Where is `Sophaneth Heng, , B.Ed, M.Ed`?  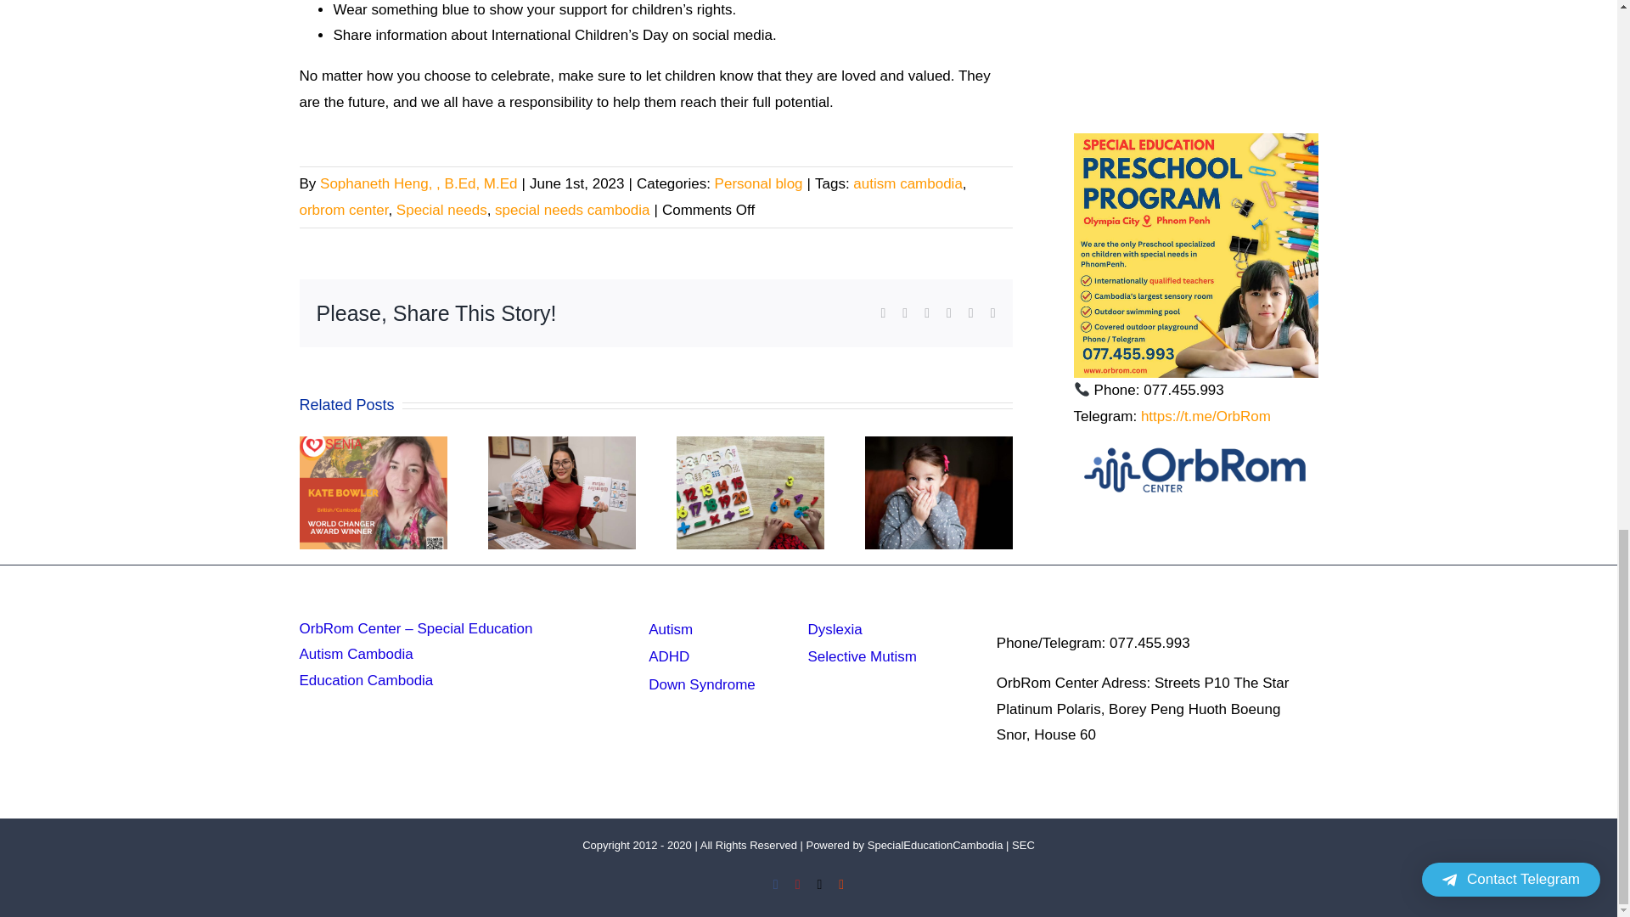
Sophaneth Heng, , B.Ed, M.Ed is located at coordinates (418, 183).